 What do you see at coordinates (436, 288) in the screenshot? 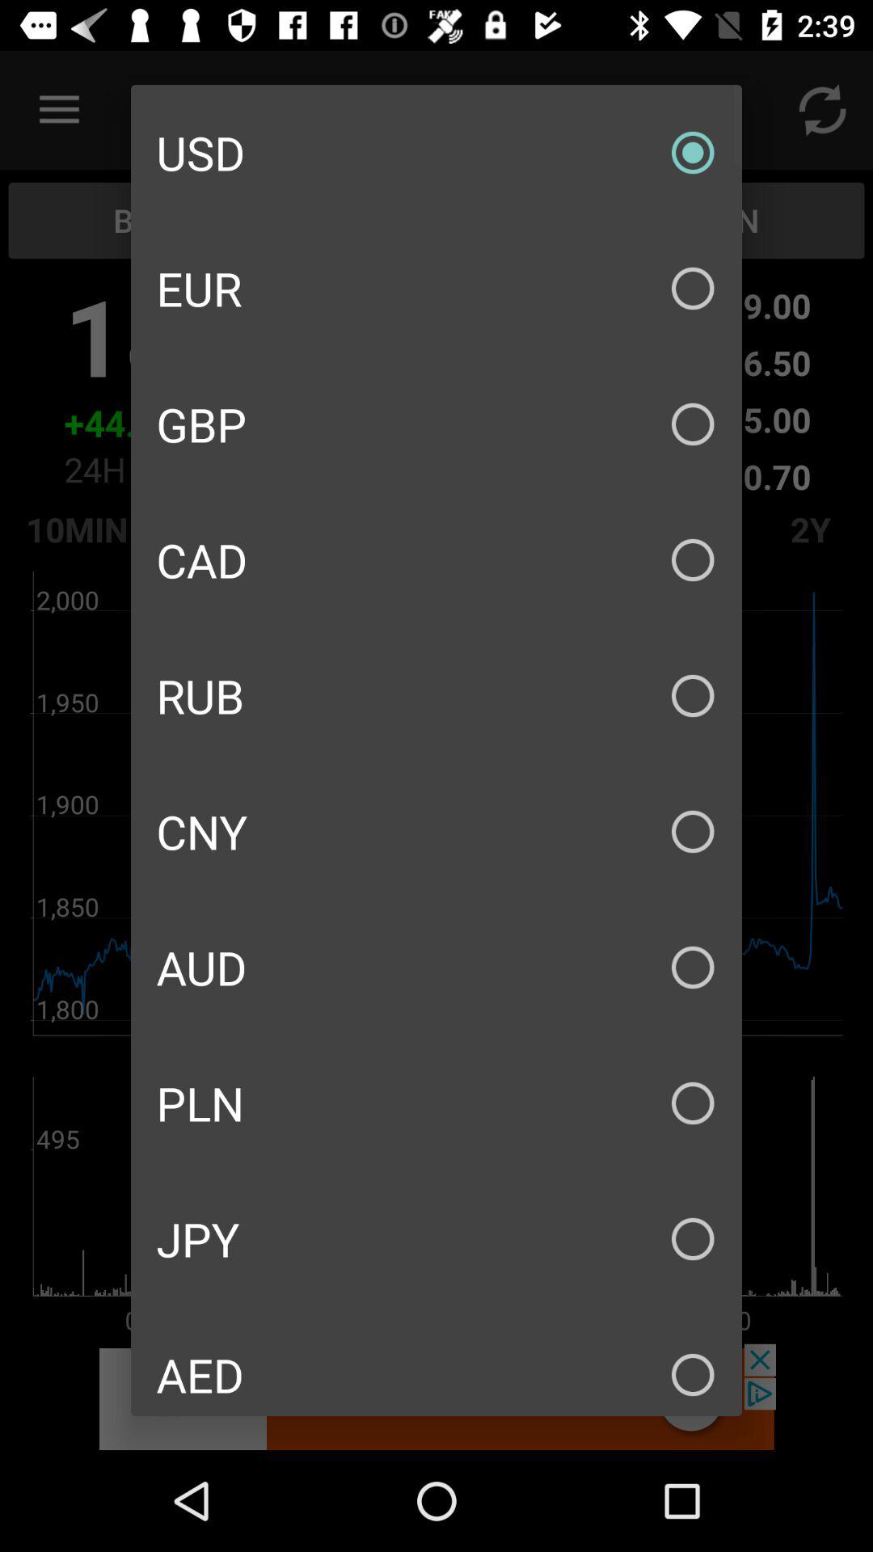
I see `click the eur icon` at bounding box center [436, 288].